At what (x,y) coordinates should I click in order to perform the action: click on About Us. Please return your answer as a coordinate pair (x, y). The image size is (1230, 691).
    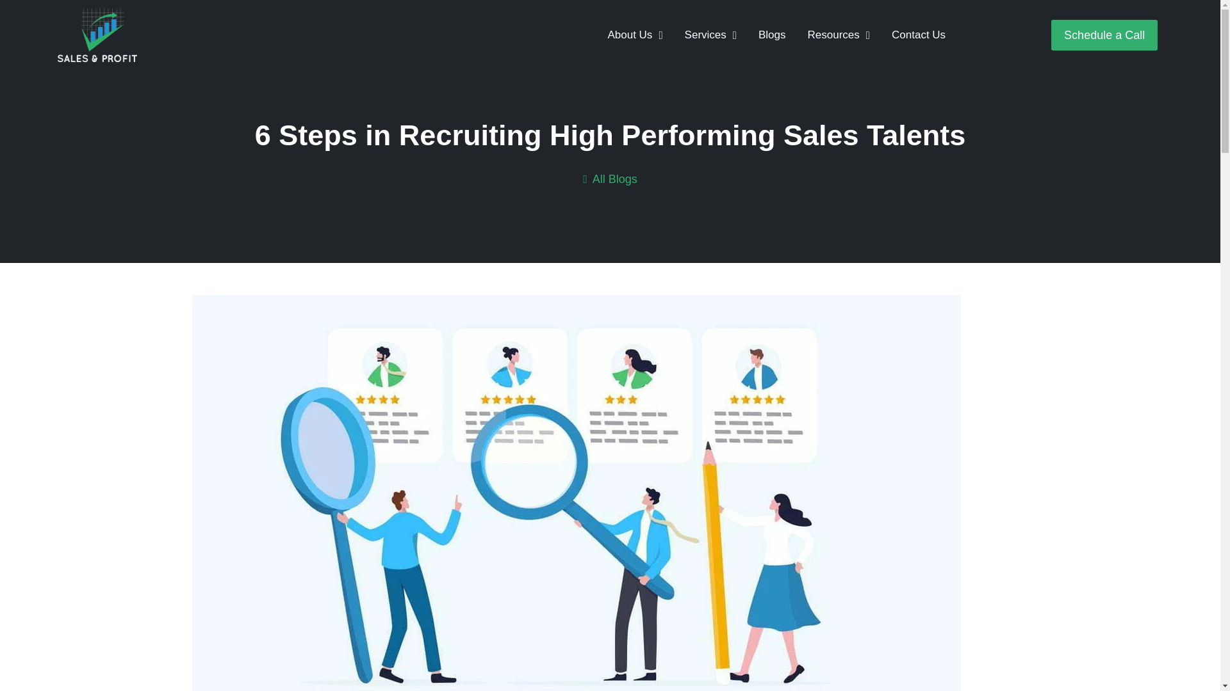
    Looking at the image, I should click on (634, 35).